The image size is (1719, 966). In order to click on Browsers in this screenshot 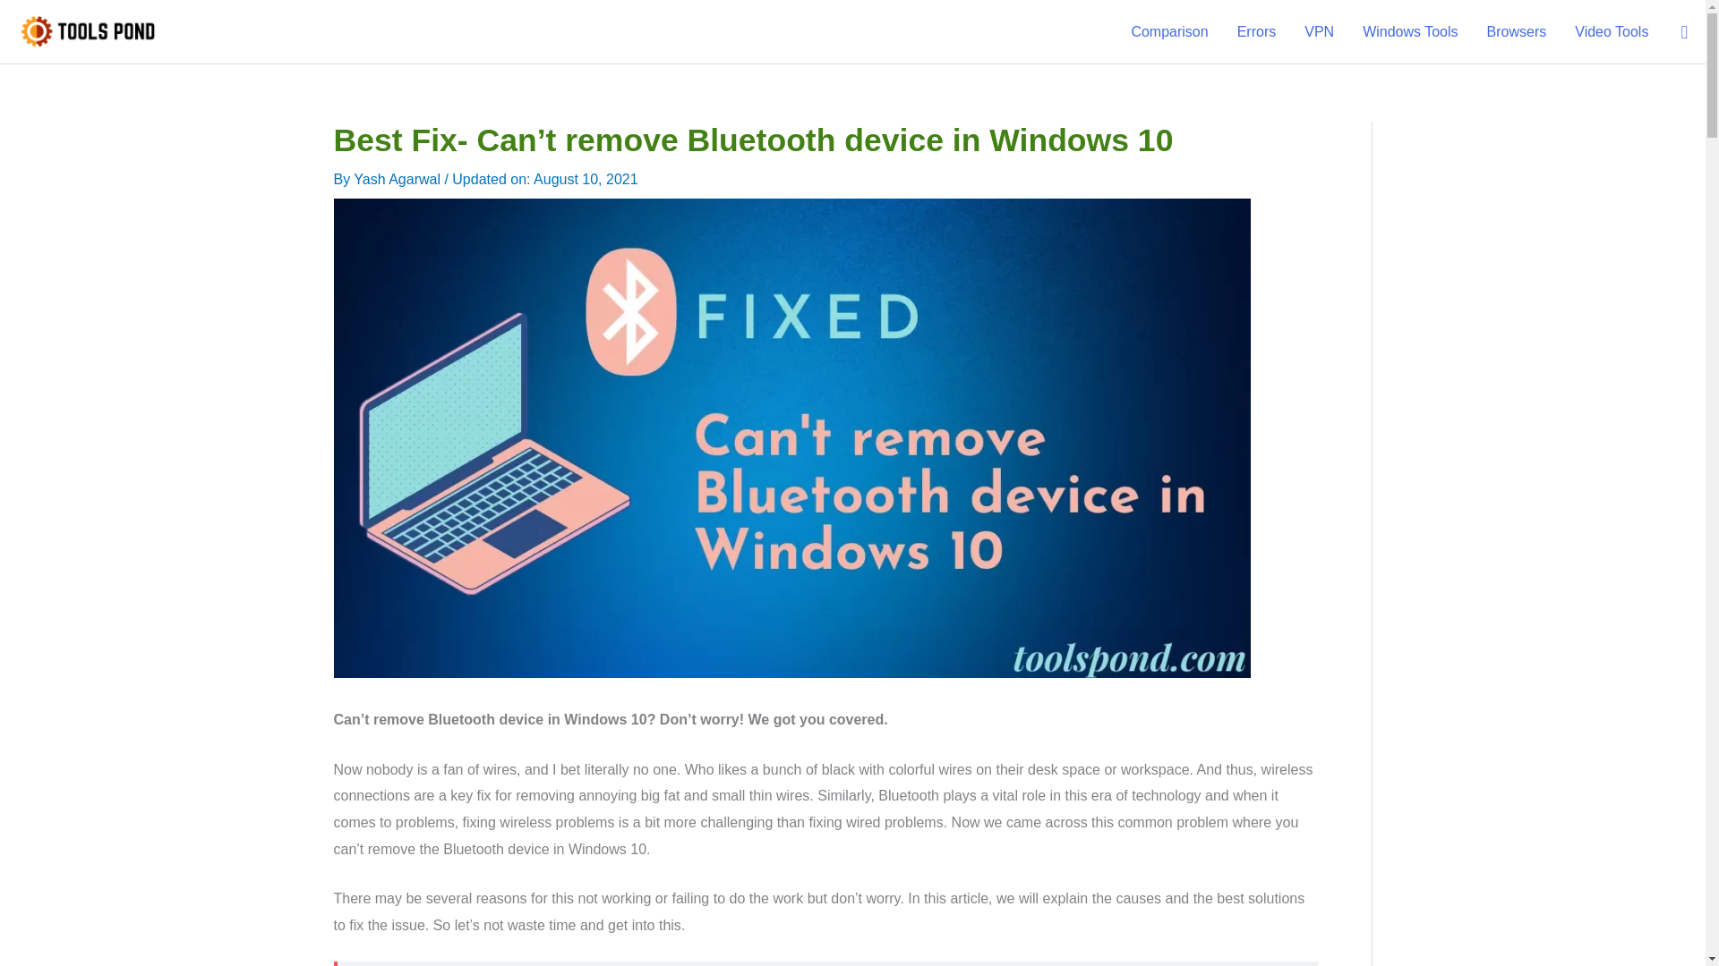, I will do `click(1517, 32)`.